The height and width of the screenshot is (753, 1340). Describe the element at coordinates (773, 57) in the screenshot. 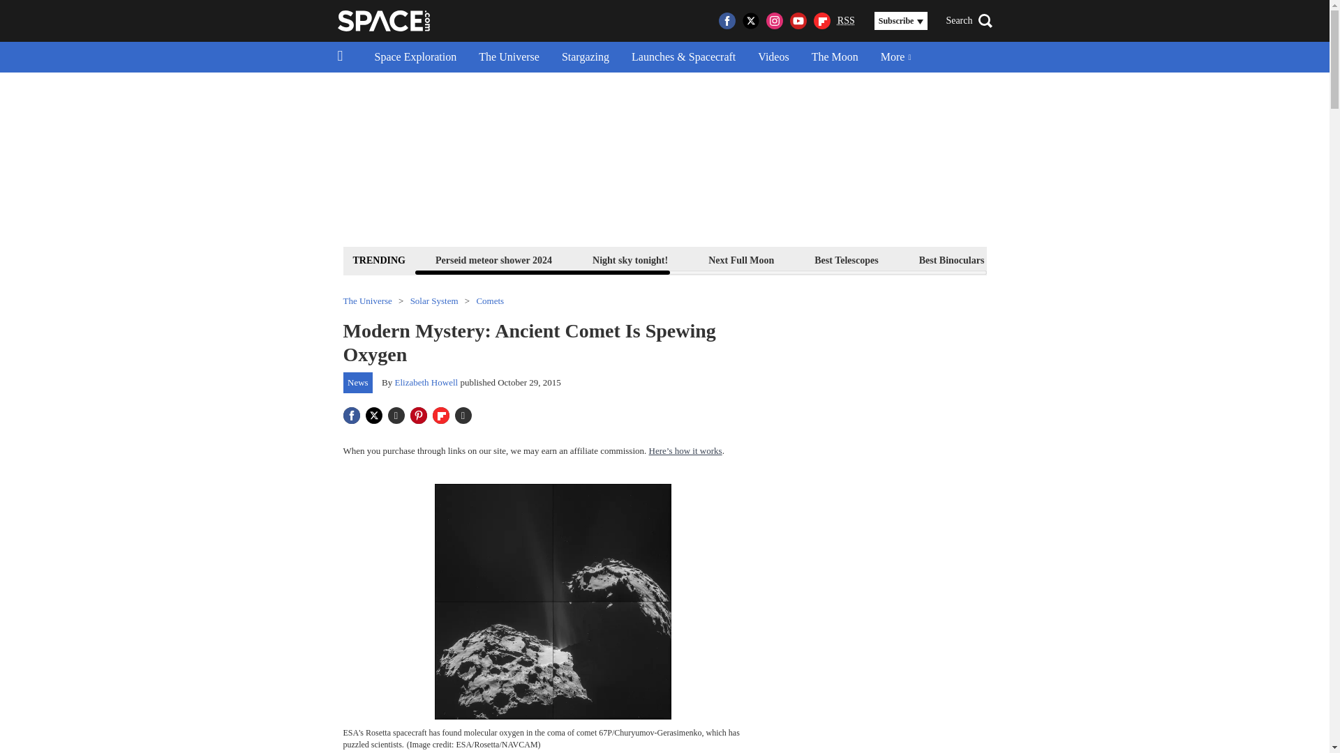

I see `Videos` at that location.